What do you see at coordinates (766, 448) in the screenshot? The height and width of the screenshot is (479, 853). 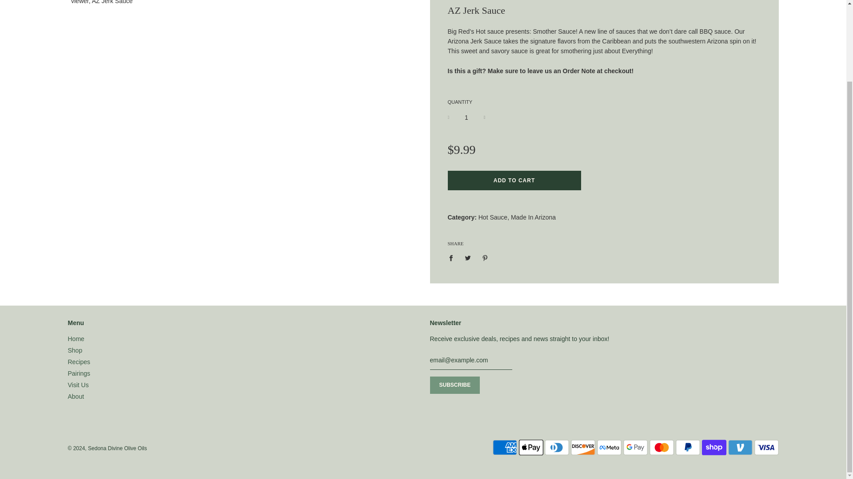 I see `Visa` at bounding box center [766, 448].